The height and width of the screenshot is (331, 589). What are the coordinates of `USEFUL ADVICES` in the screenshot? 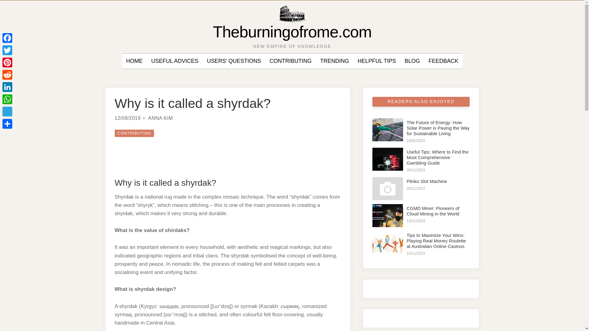 It's located at (175, 61).